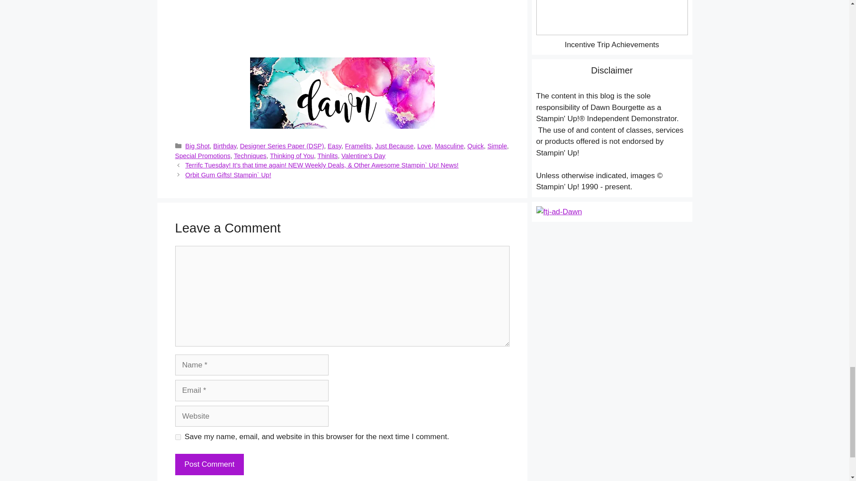  What do you see at coordinates (394, 146) in the screenshot?
I see `Just Because` at bounding box center [394, 146].